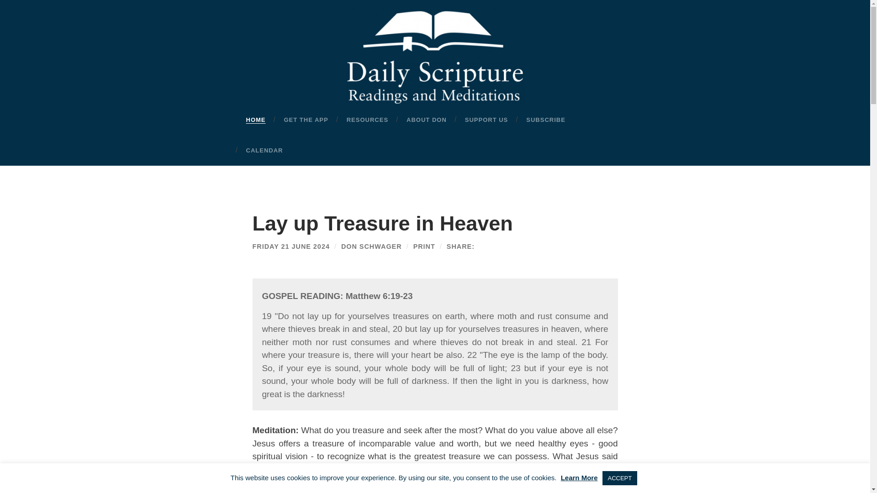 The image size is (877, 493). What do you see at coordinates (486, 120) in the screenshot?
I see `SUPPORT US` at bounding box center [486, 120].